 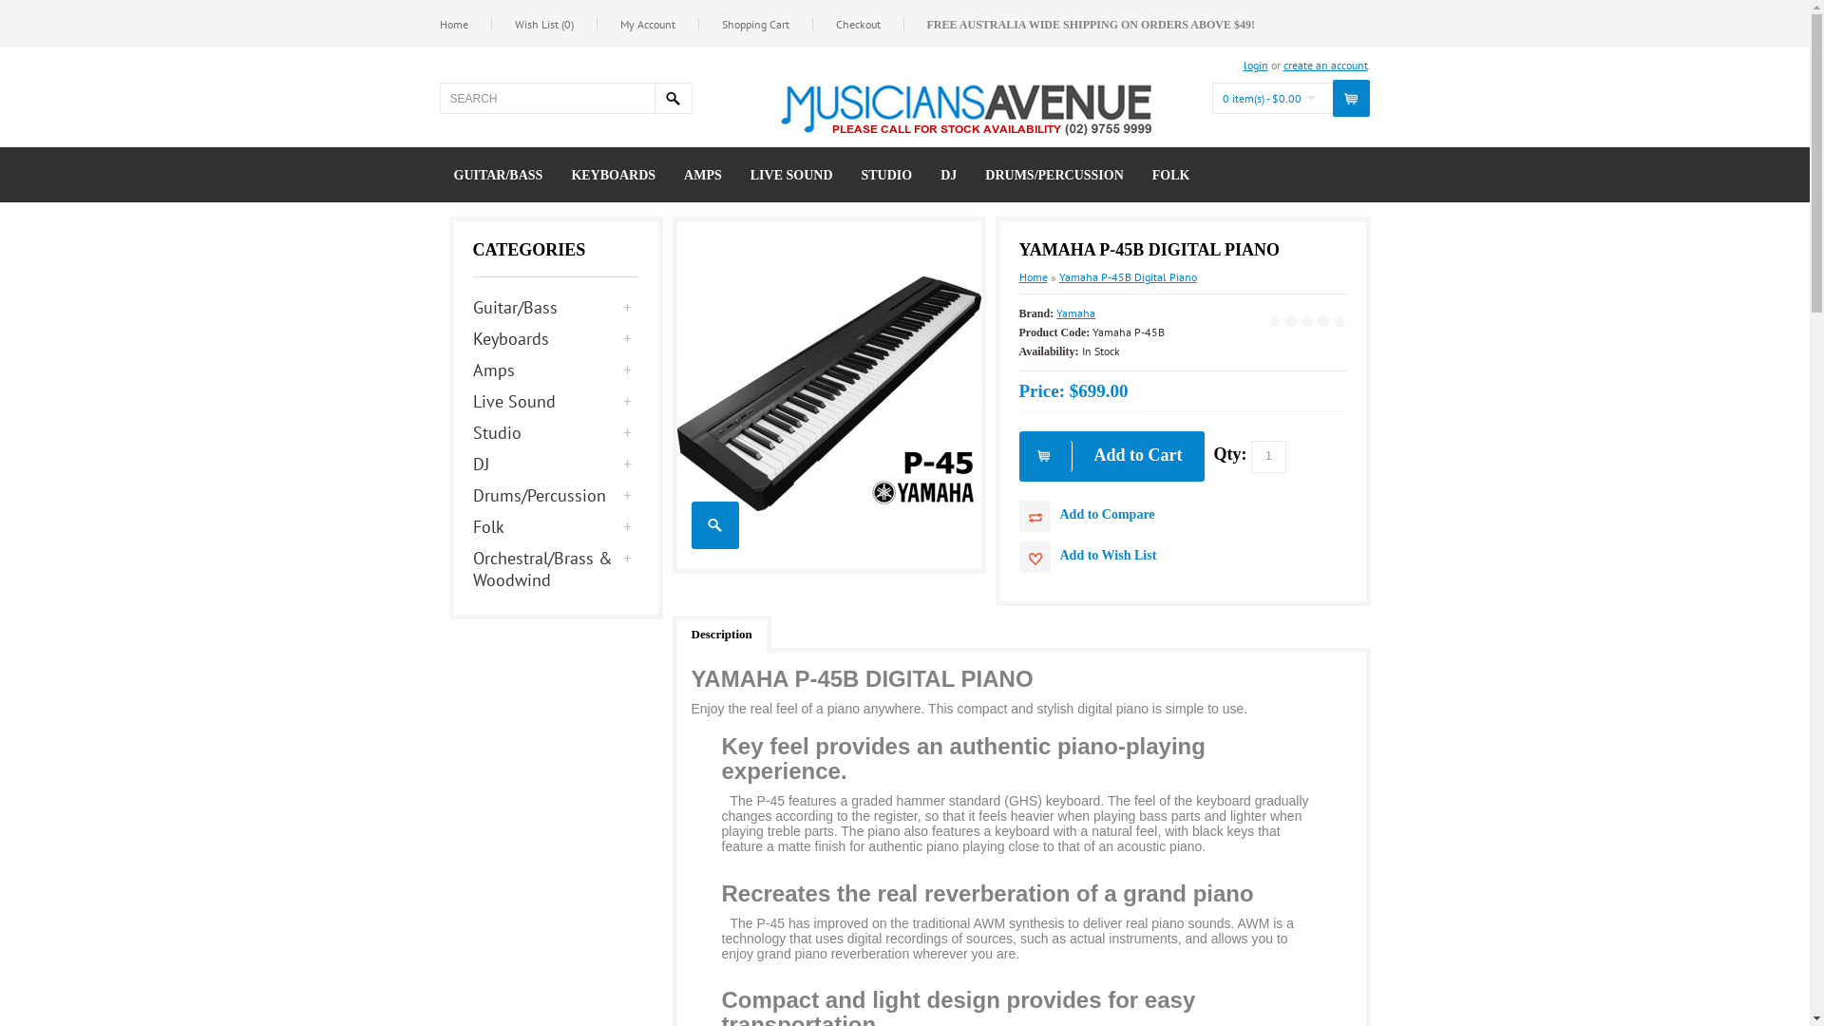 I want to click on login, so click(x=1255, y=65).